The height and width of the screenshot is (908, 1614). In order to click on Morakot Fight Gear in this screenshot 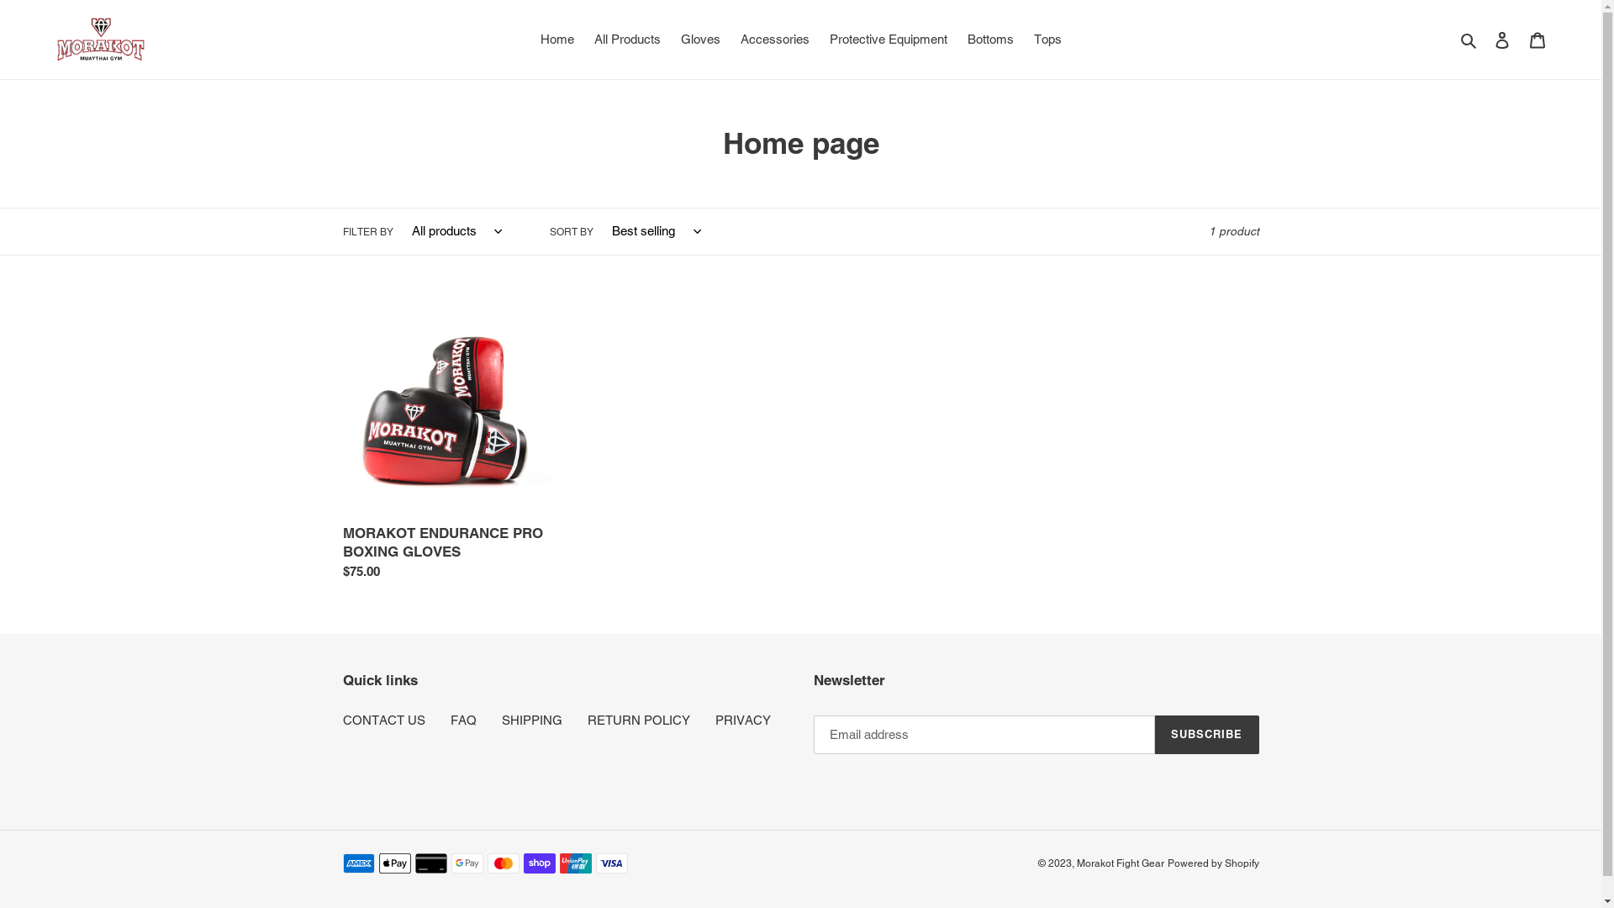, I will do `click(1120, 863)`.